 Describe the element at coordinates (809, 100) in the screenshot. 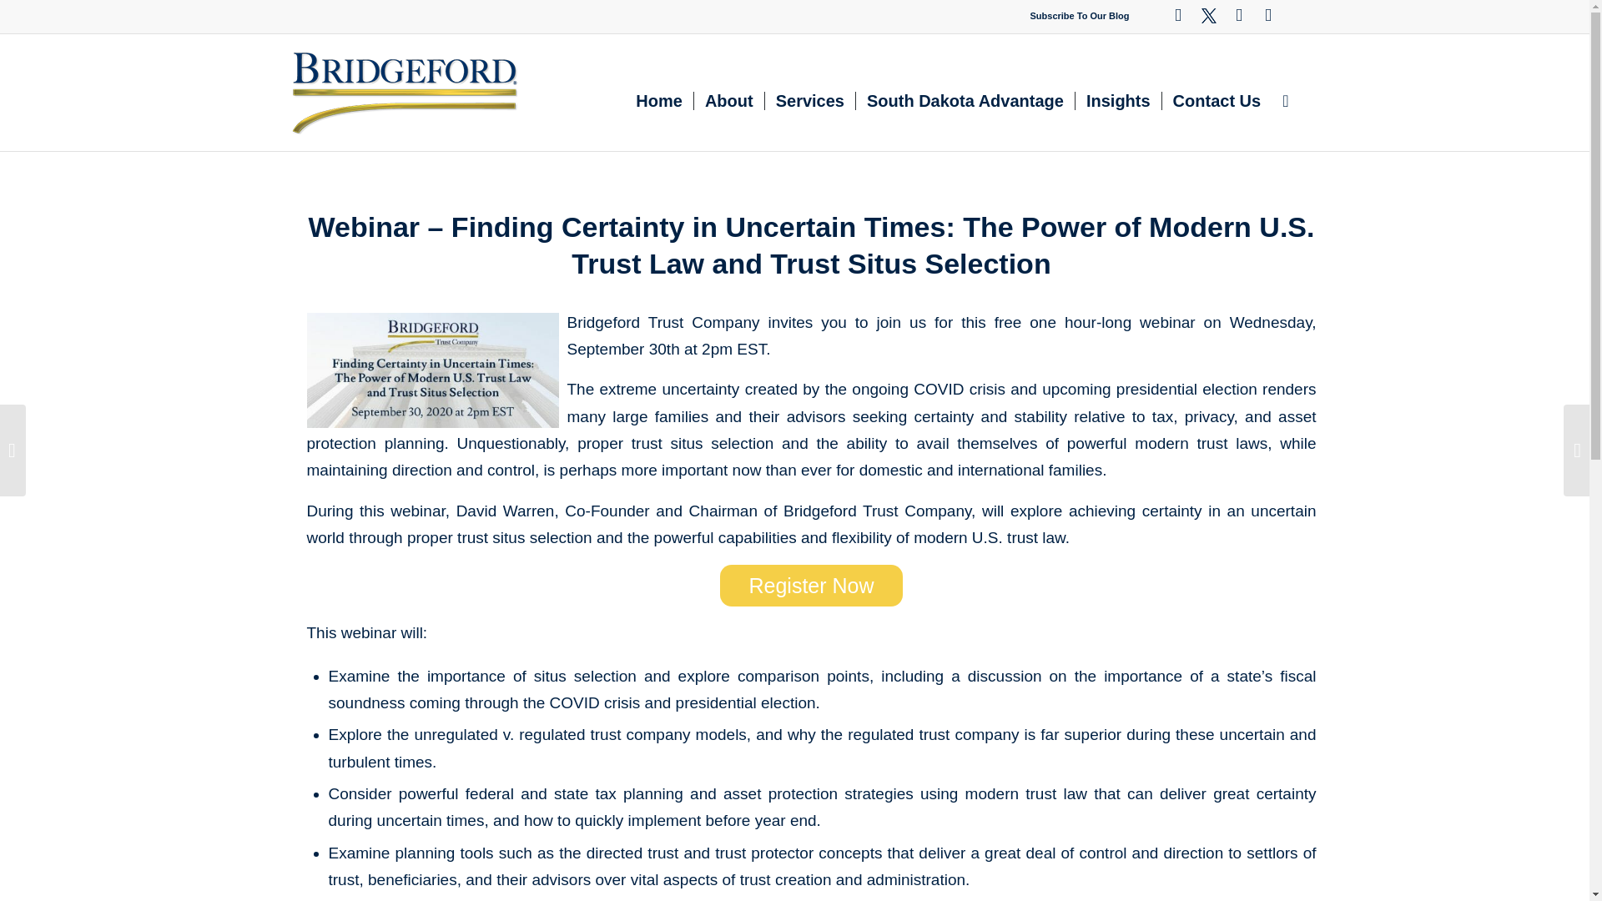

I see `Services` at that location.